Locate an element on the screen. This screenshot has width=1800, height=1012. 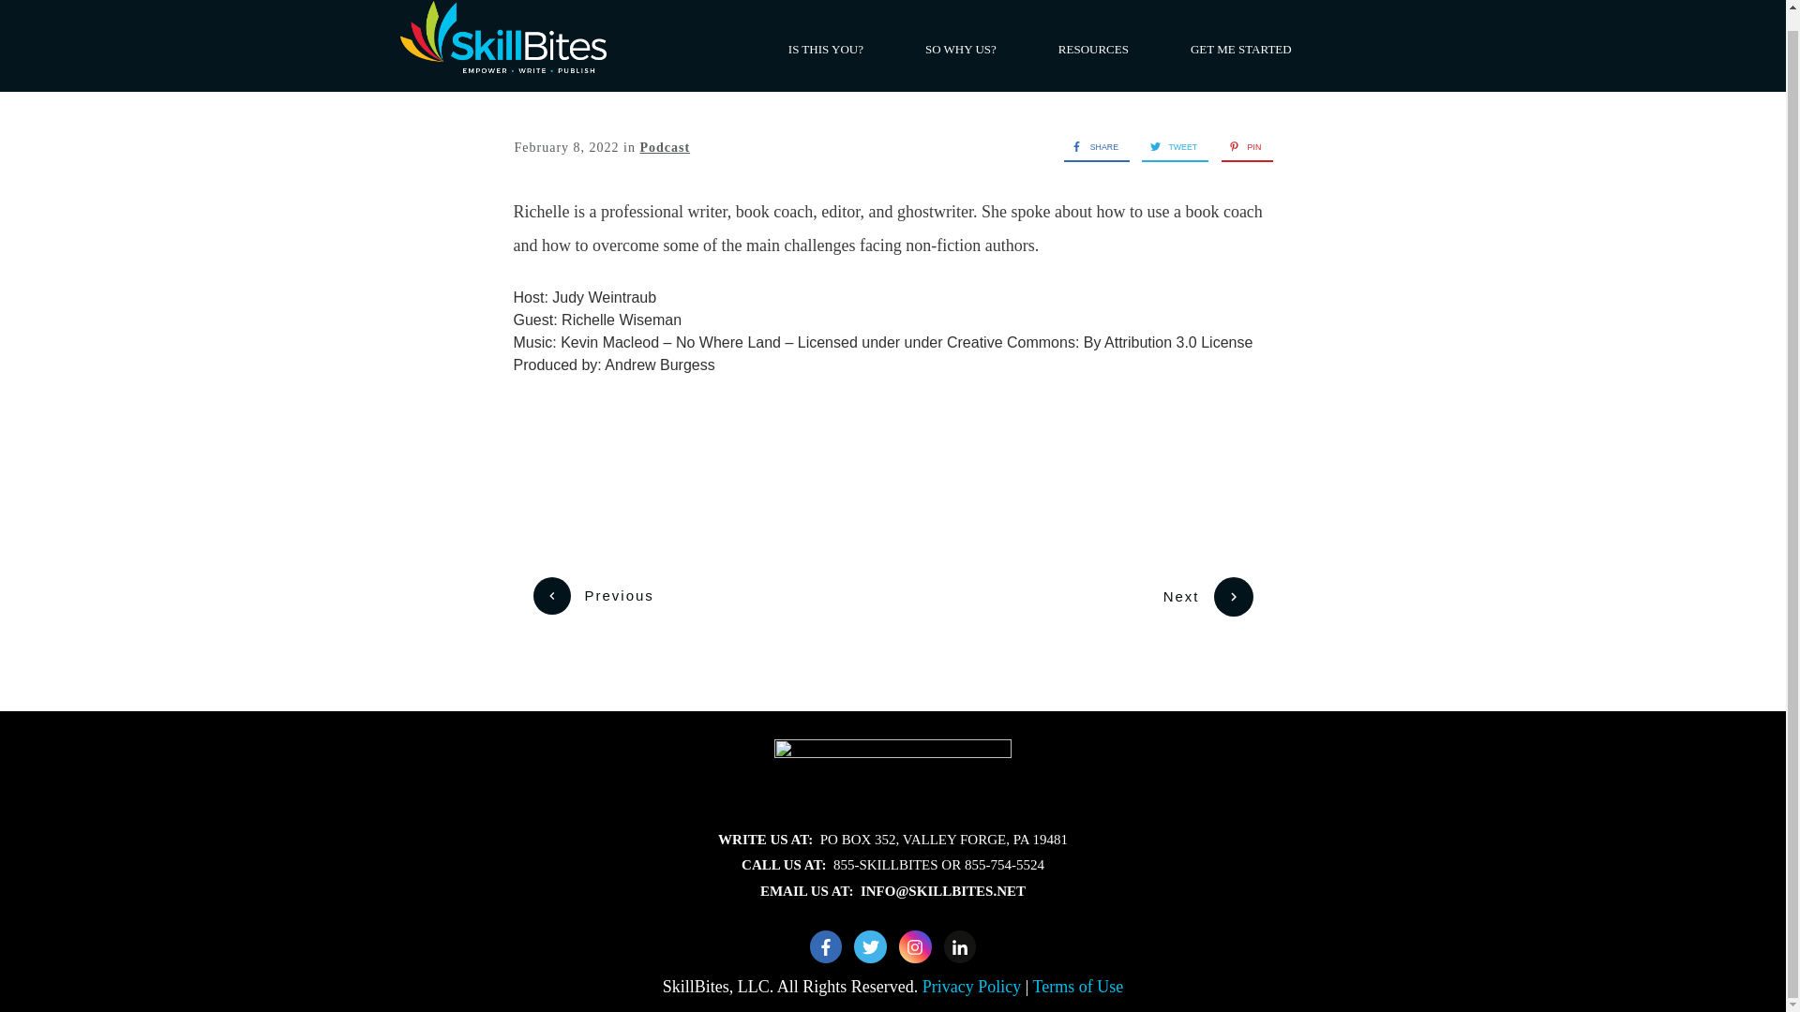
RESOURCES is located at coordinates (1093, 49).